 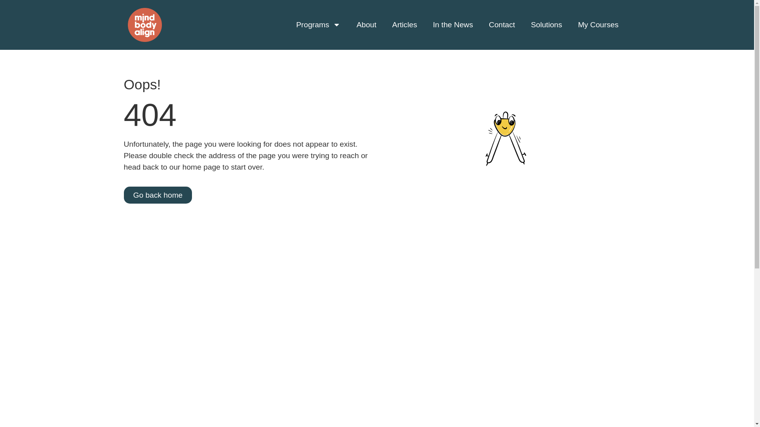 What do you see at coordinates (546, 25) in the screenshot?
I see `Solutions` at bounding box center [546, 25].